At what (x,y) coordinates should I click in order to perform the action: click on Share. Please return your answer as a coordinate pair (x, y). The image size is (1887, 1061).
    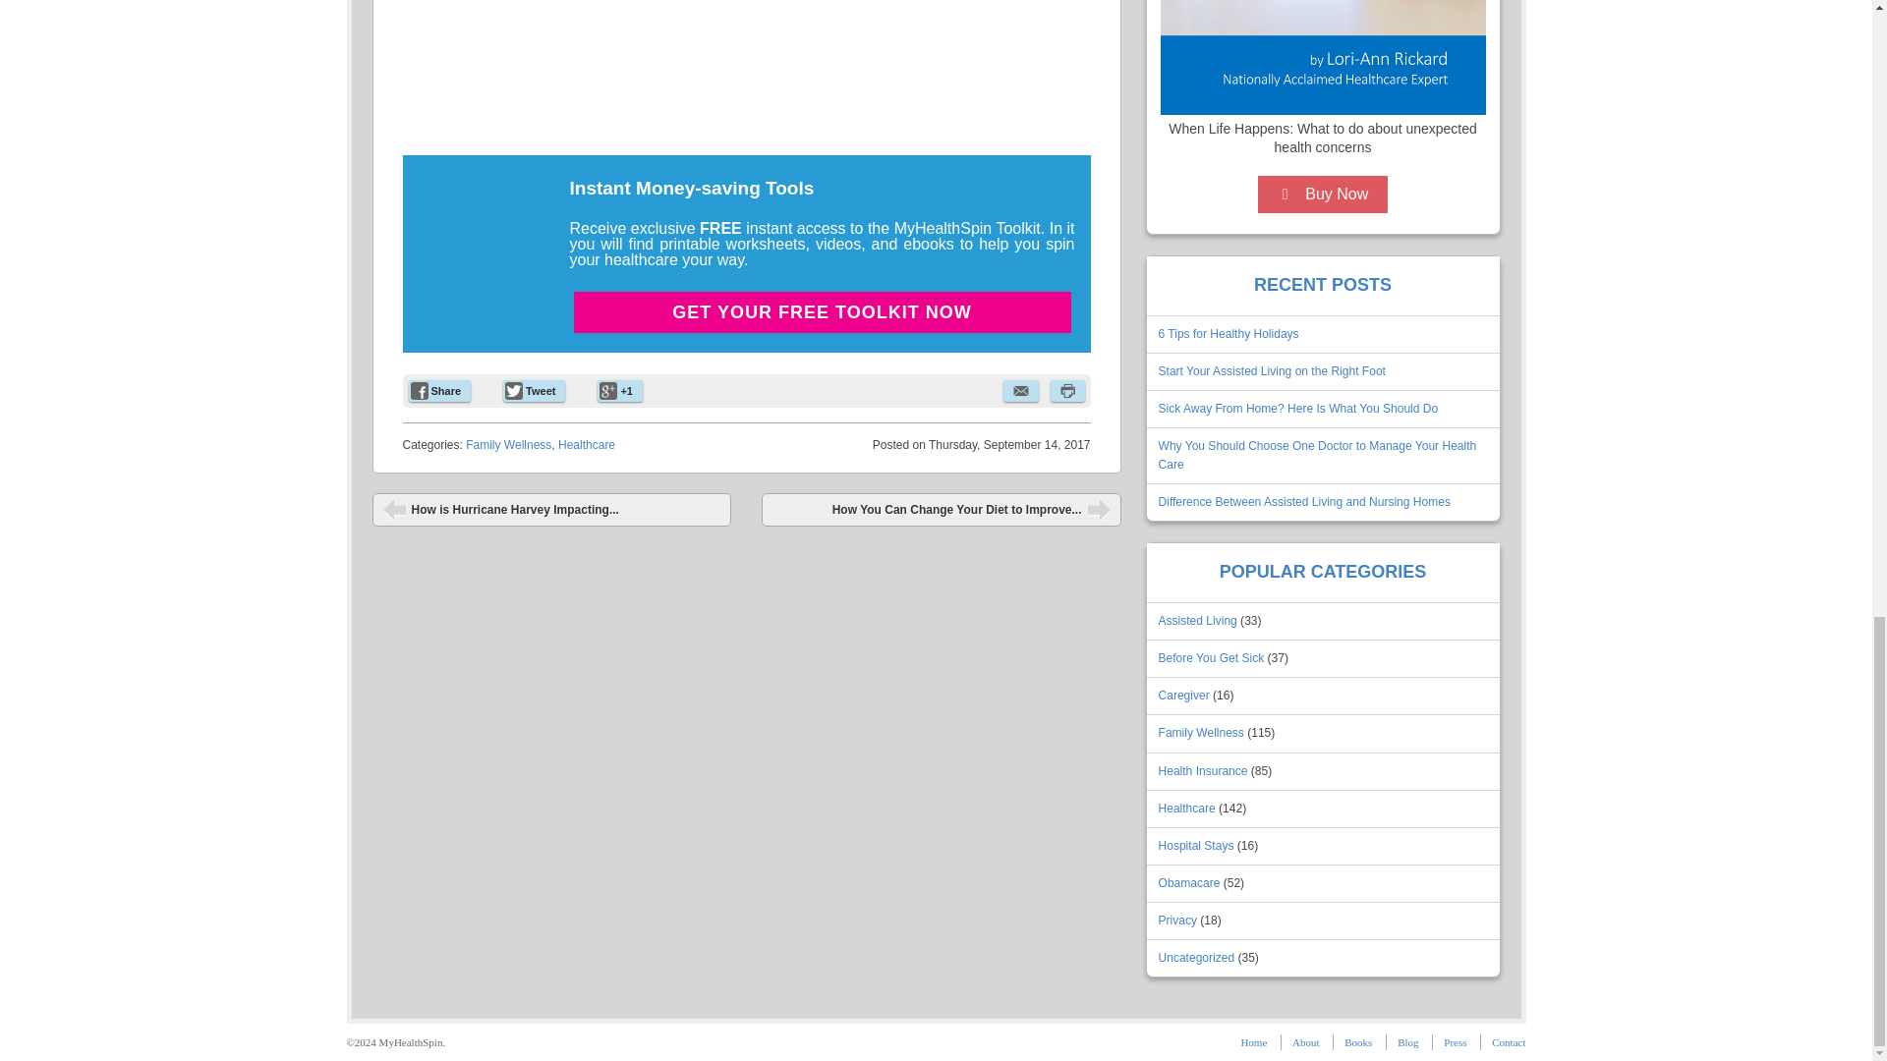
    Looking at the image, I should click on (440, 391).